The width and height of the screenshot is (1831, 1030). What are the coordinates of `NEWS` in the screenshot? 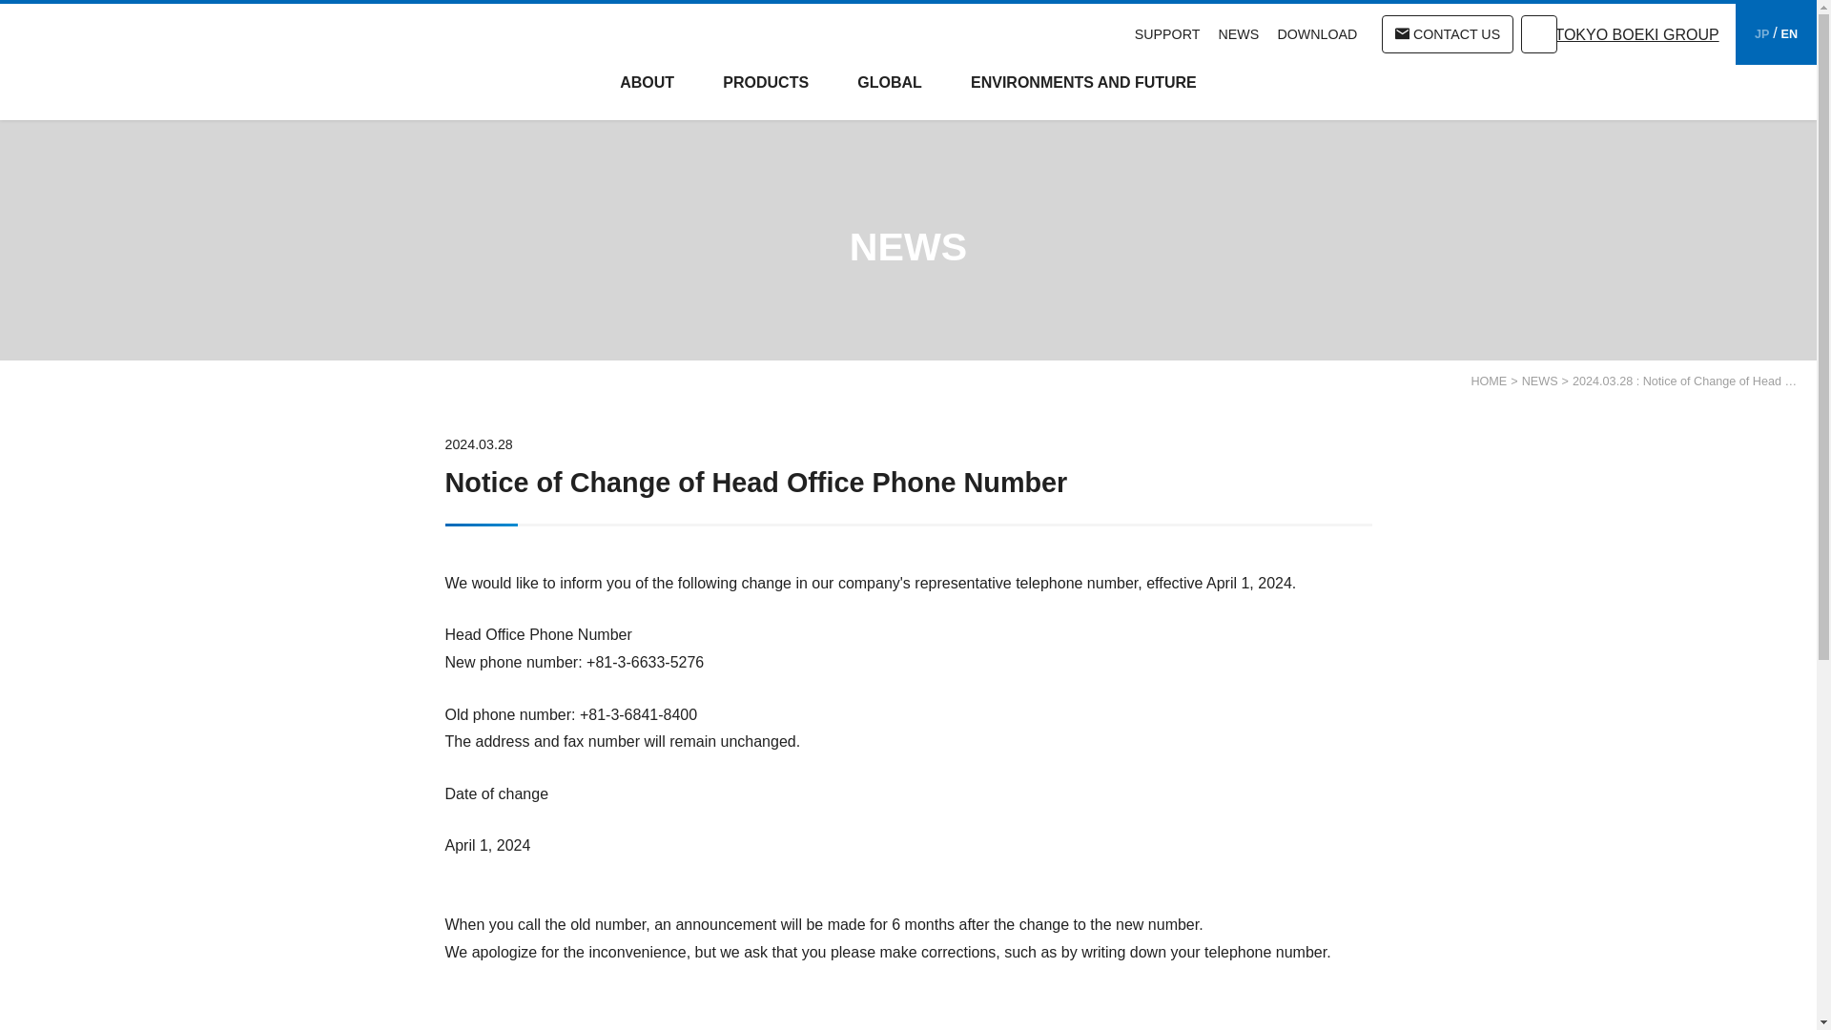 It's located at (1539, 381).